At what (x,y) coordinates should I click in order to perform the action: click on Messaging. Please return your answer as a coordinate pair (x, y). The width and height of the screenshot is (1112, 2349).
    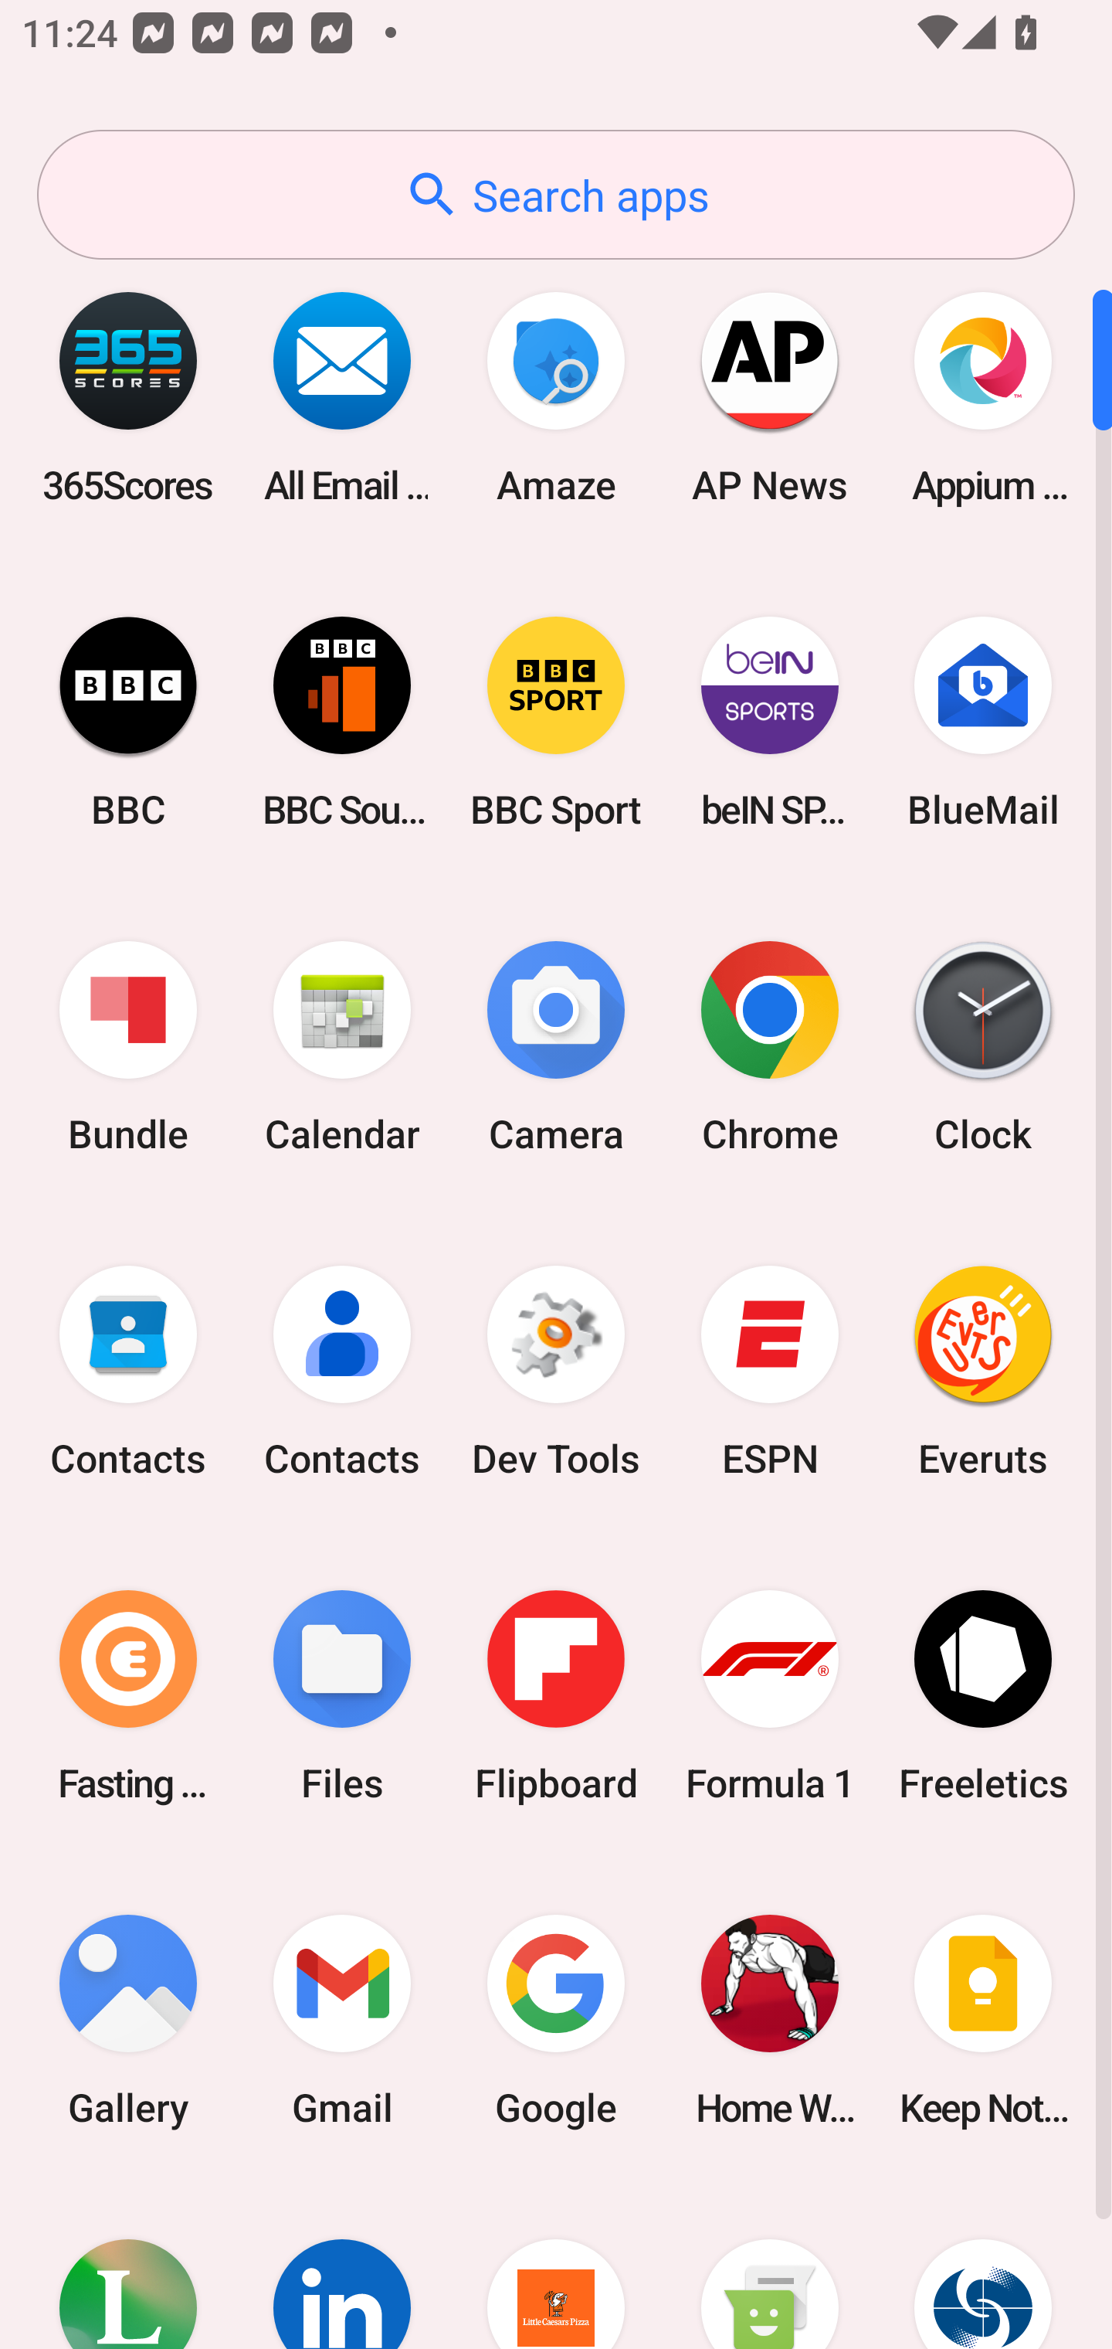
    Looking at the image, I should click on (769, 2266).